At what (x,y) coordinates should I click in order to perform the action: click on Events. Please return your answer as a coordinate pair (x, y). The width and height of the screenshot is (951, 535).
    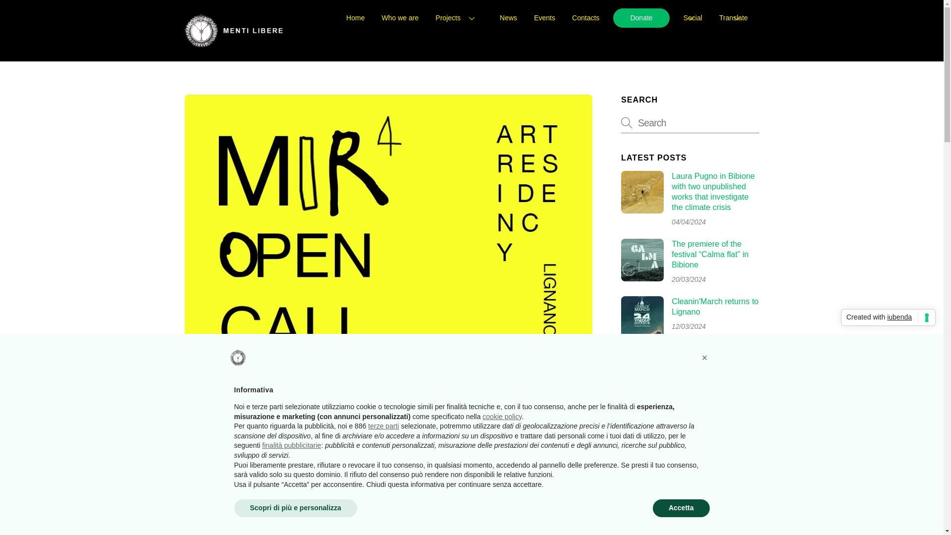
    Looking at the image, I should click on (544, 19).